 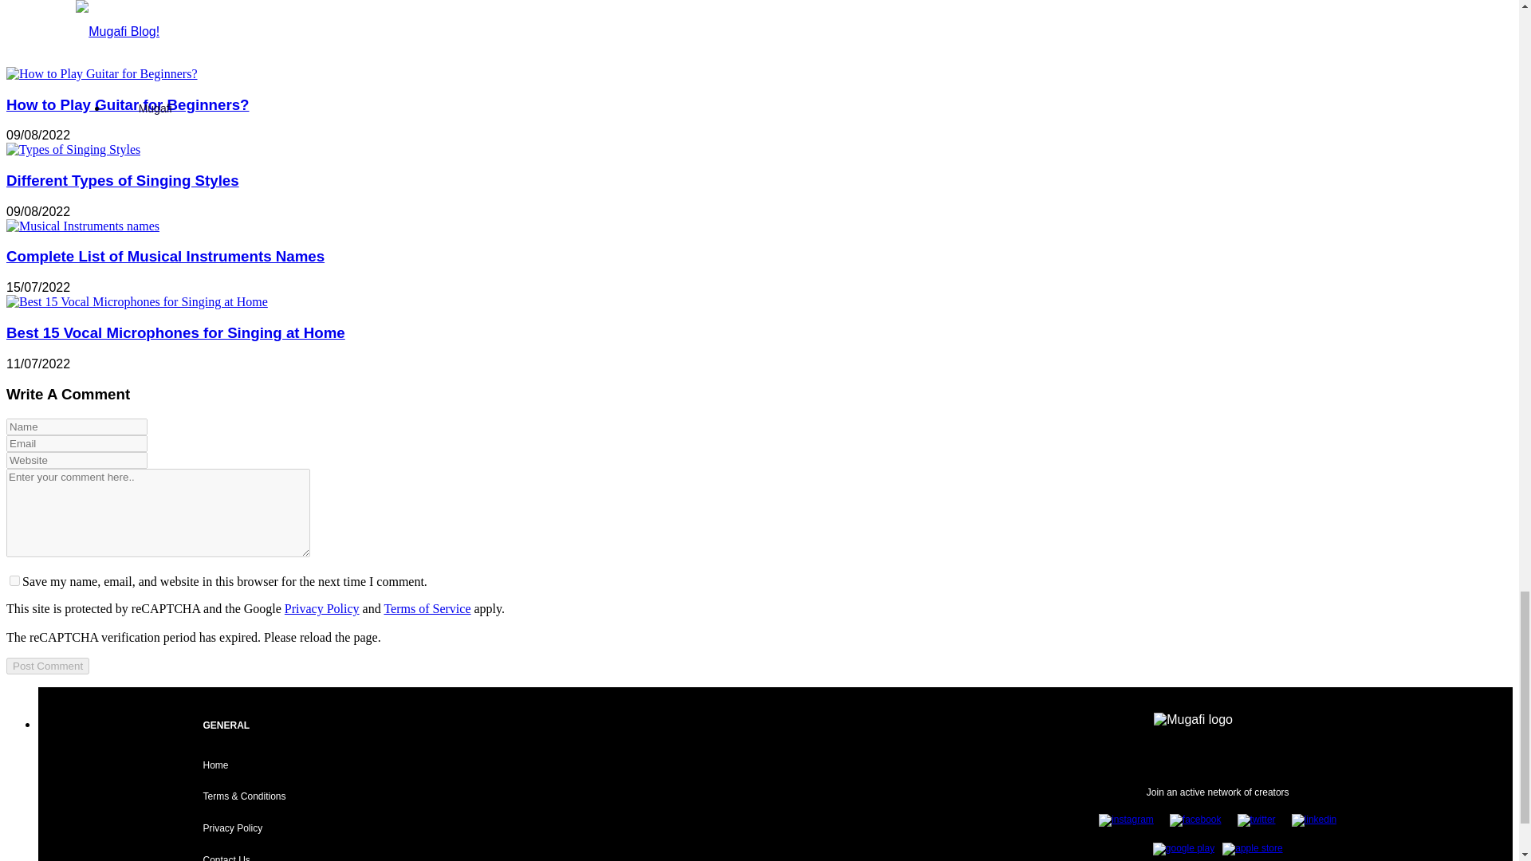 I want to click on Best 15 Vocal Microphones for Singing at Home, so click(x=175, y=332).